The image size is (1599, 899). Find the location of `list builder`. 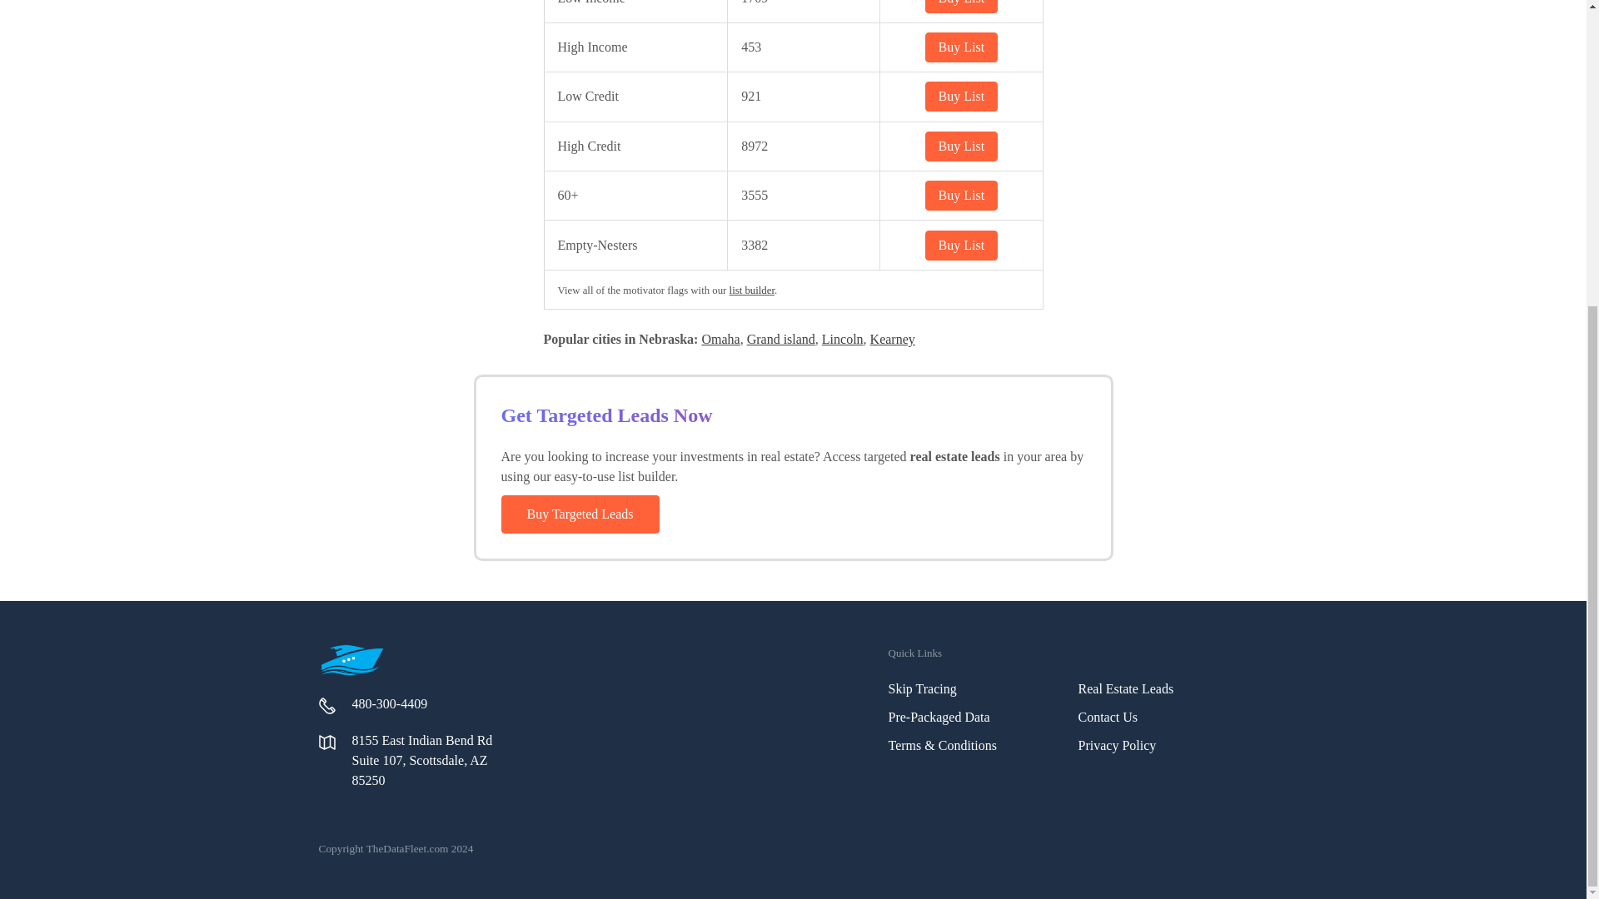

list builder is located at coordinates (751, 291).